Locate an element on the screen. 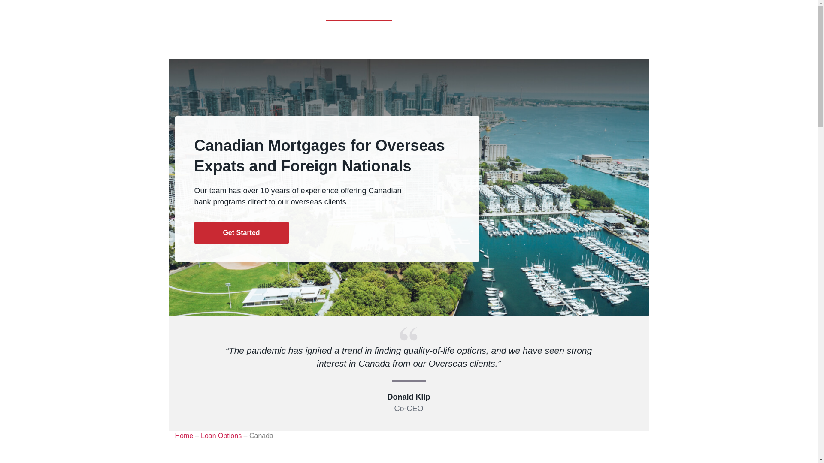 This screenshot has height=463, width=824. HNW Solutions is located at coordinates (508, 15).